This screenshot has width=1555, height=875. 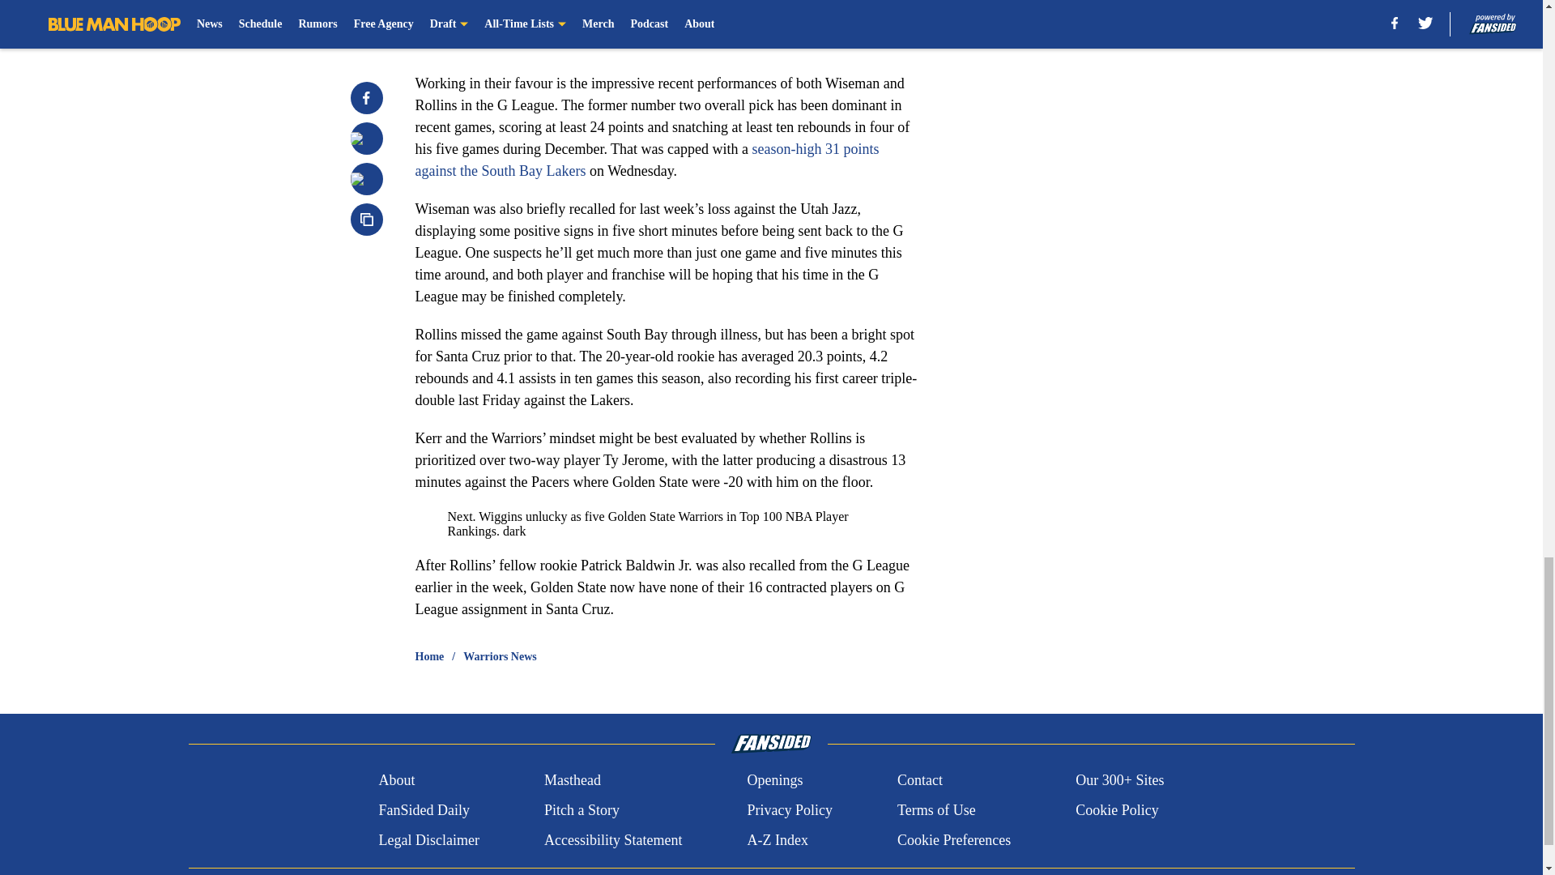 I want to click on Openings, so click(x=774, y=781).